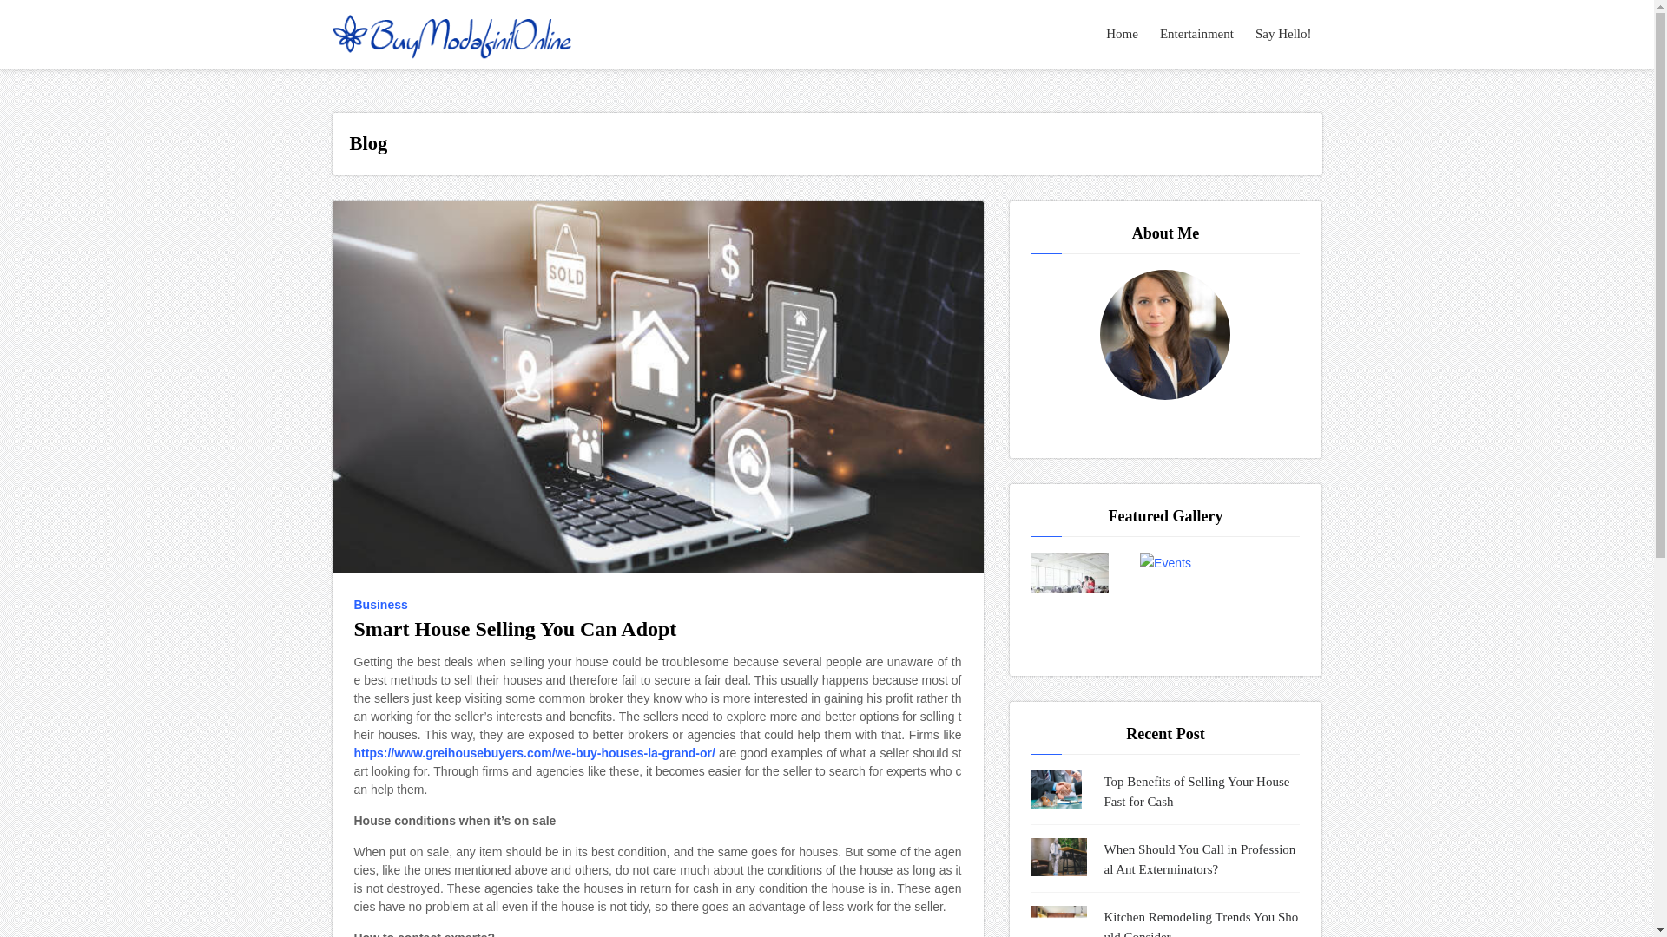 The width and height of the screenshot is (1667, 937). What do you see at coordinates (1202, 859) in the screenshot?
I see `When Should You Call in Professional Ant Exterminators?` at bounding box center [1202, 859].